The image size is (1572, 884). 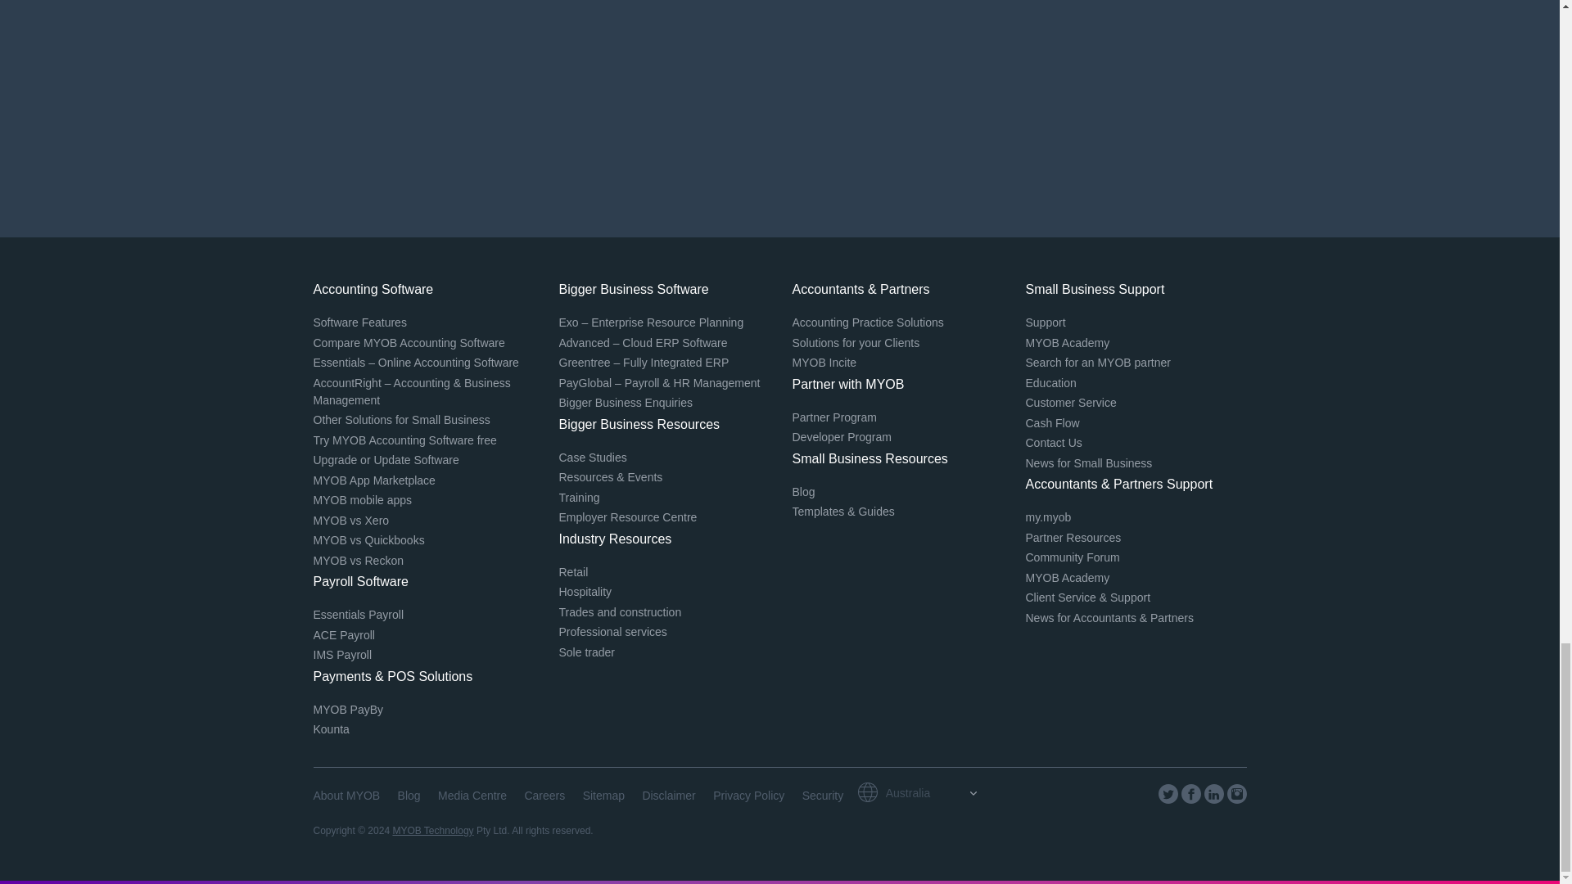 I want to click on Software Features, so click(x=359, y=322).